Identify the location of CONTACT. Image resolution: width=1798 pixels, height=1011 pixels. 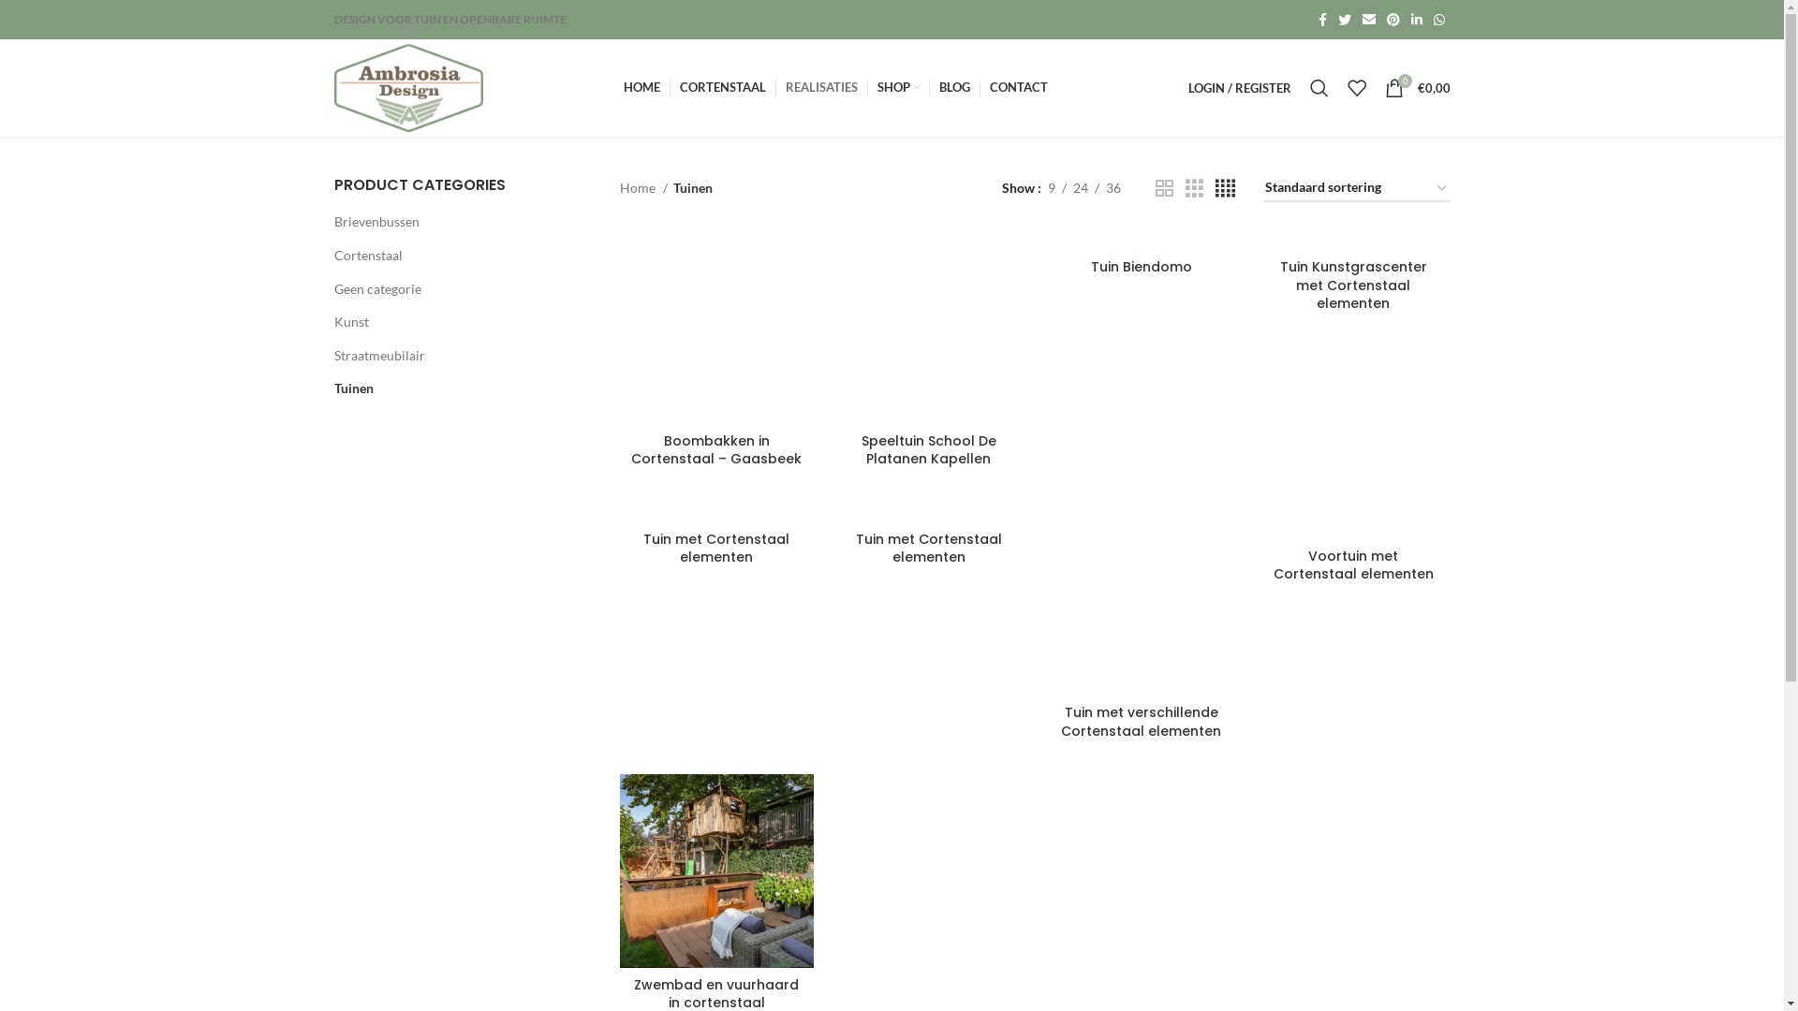
(1019, 88).